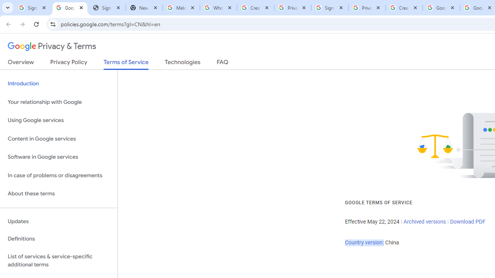 The height and width of the screenshot is (278, 495). What do you see at coordinates (59, 239) in the screenshot?
I see `Definitions` at bounding box center [59, 239].